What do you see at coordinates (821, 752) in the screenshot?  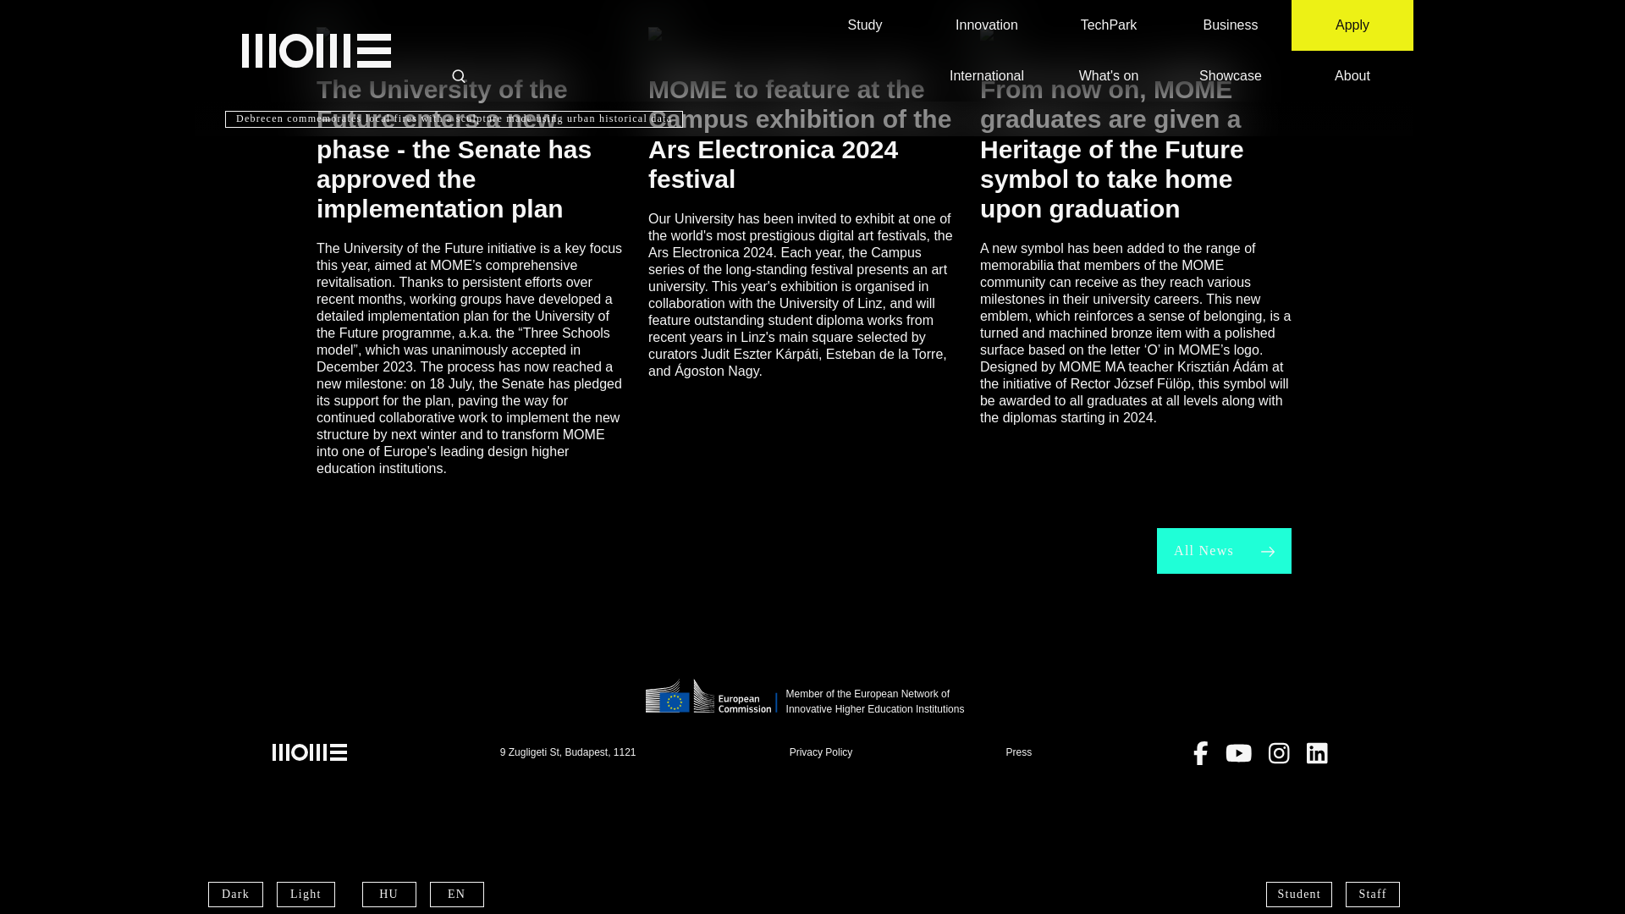 I see `Privacy Policy` at bounding box center [821, 752].